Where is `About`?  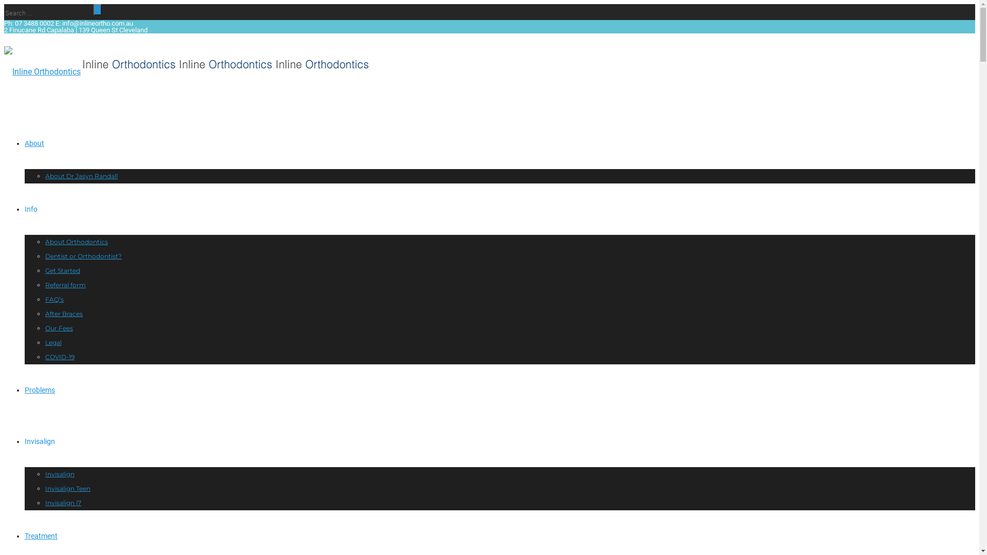
About is located at coordinates (34, 143).